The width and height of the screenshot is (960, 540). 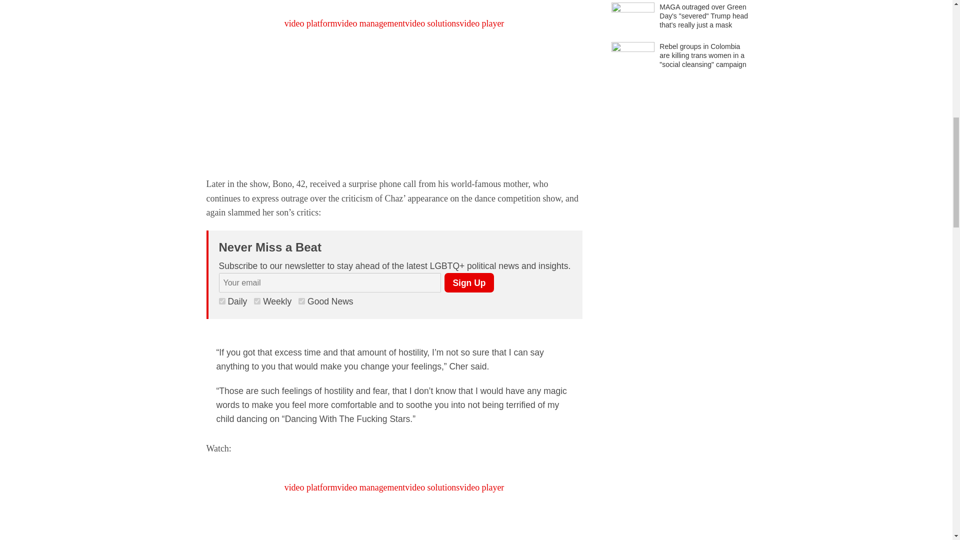 What do you see at coordinates (311, 487) in the screenshot?
I see `video platform` at bounding box center [311, 487].